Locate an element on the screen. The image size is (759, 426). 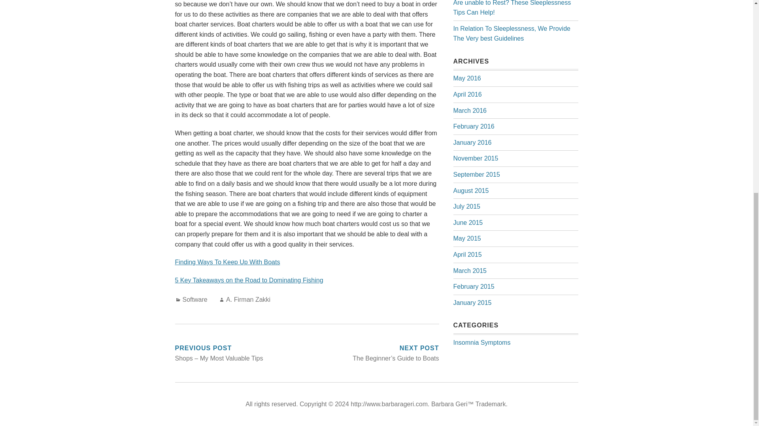
May 2016 is located at coordinates (466, 78).